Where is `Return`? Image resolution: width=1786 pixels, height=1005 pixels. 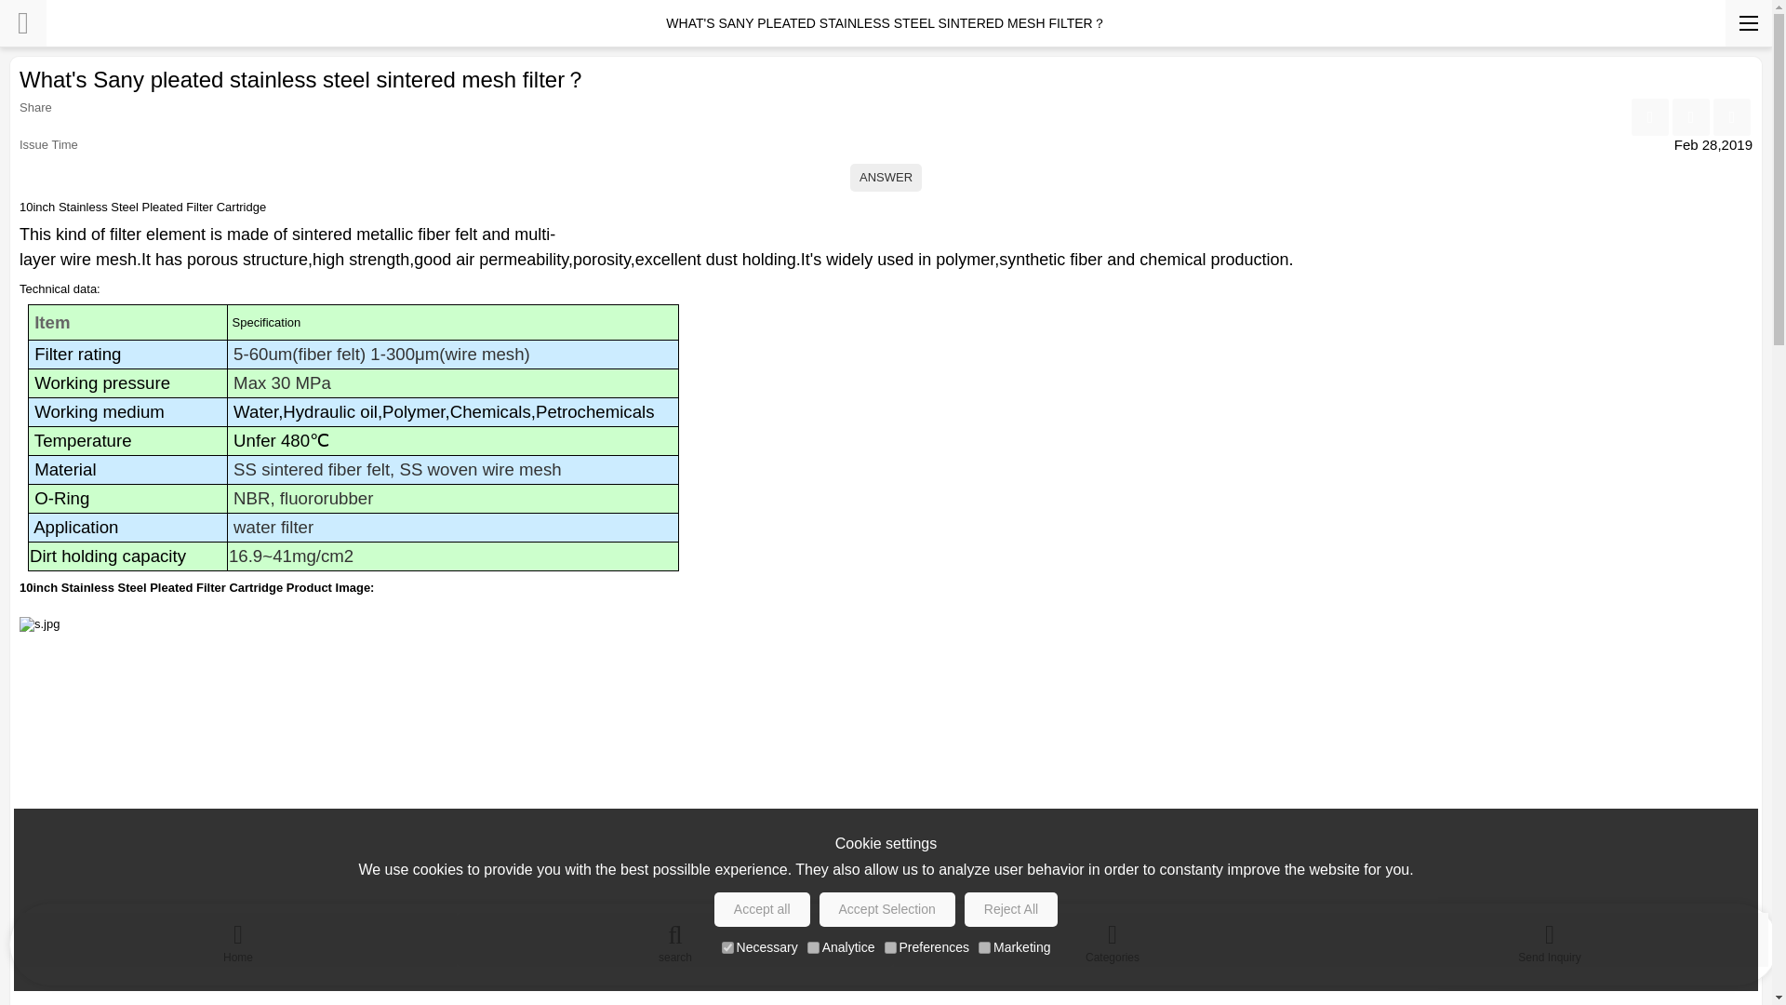
Return is located at coordinates (22, 22).